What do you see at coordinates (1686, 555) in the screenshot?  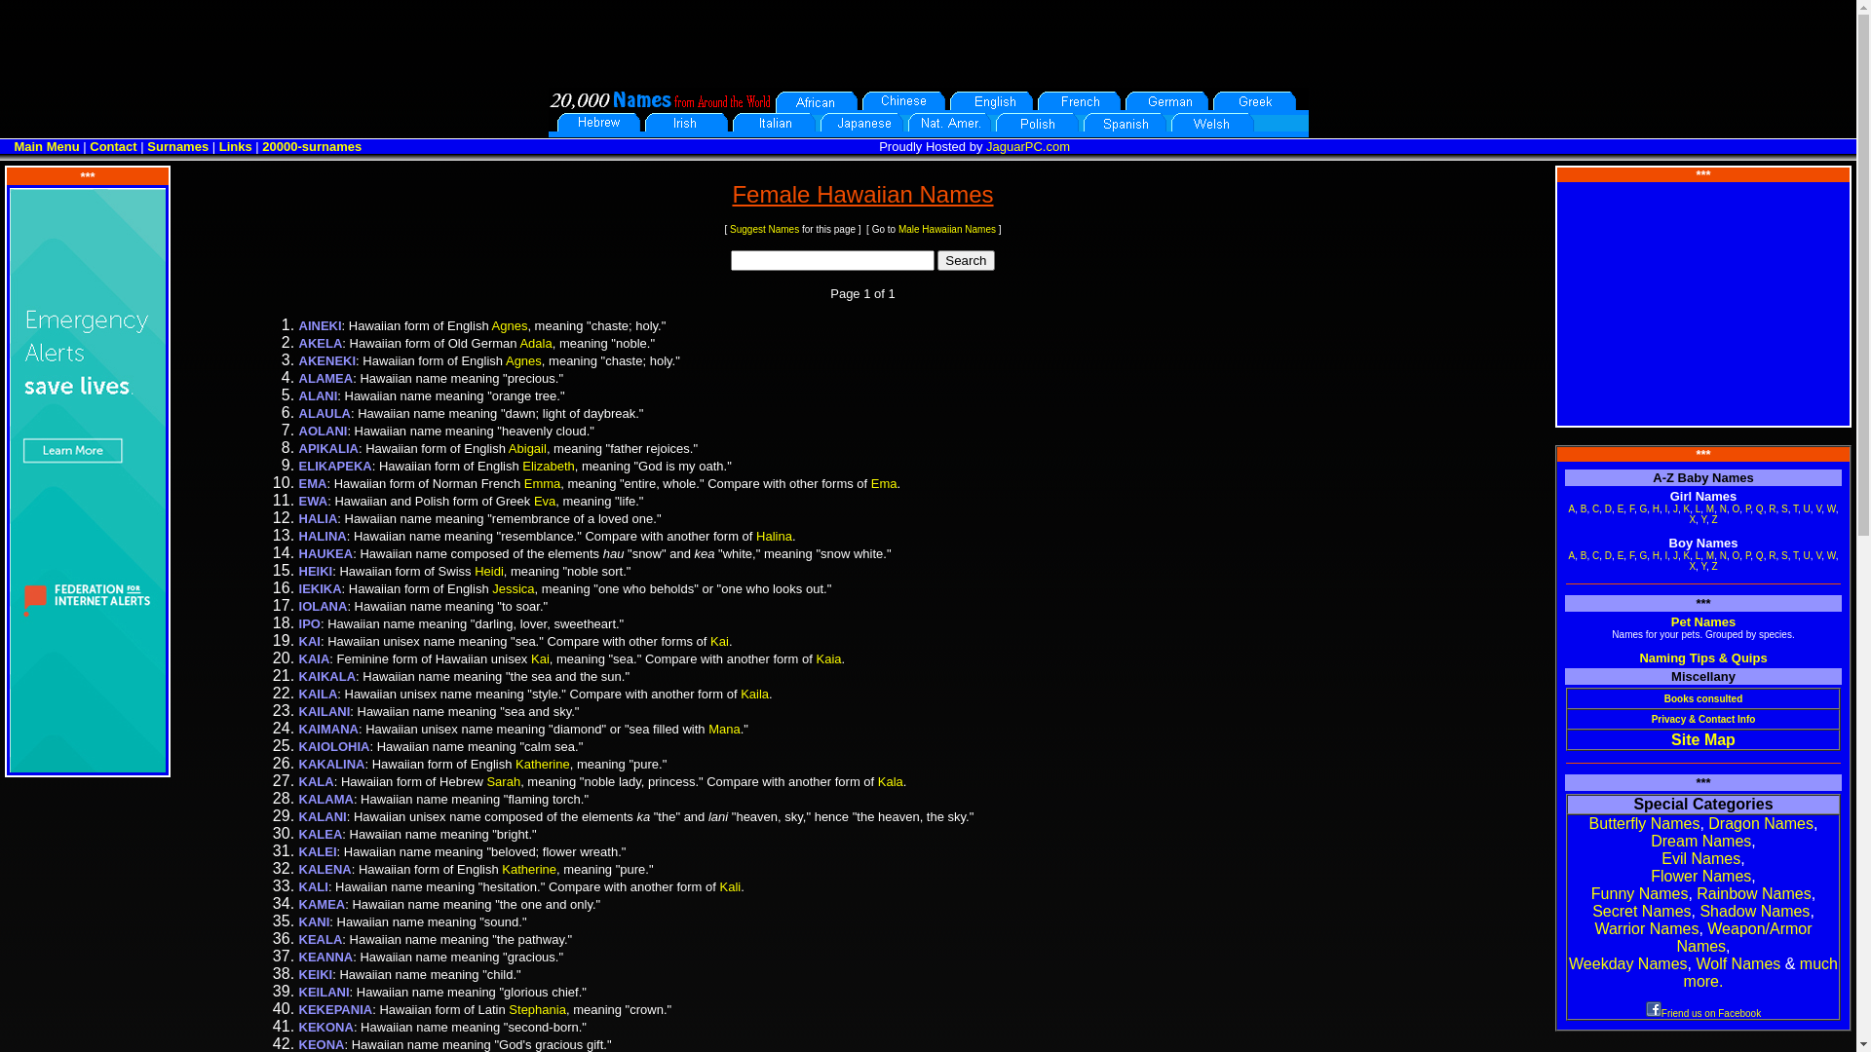 I see `K` at bounding box center [1686, 555].